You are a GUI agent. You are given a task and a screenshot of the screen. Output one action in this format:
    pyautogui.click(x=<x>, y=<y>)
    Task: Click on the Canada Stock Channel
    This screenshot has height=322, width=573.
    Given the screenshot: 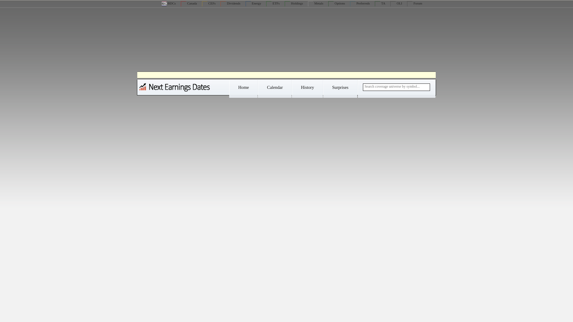 What is the action you would take?
    pyautogui.click(x=189, y=3)
    